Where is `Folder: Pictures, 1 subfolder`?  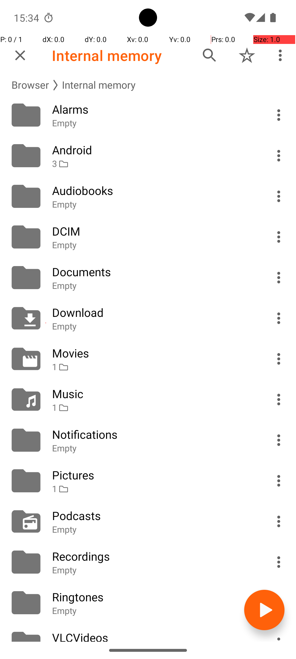 Folder: Pictures, 1 subfolder is located at coordinates (148, 481).